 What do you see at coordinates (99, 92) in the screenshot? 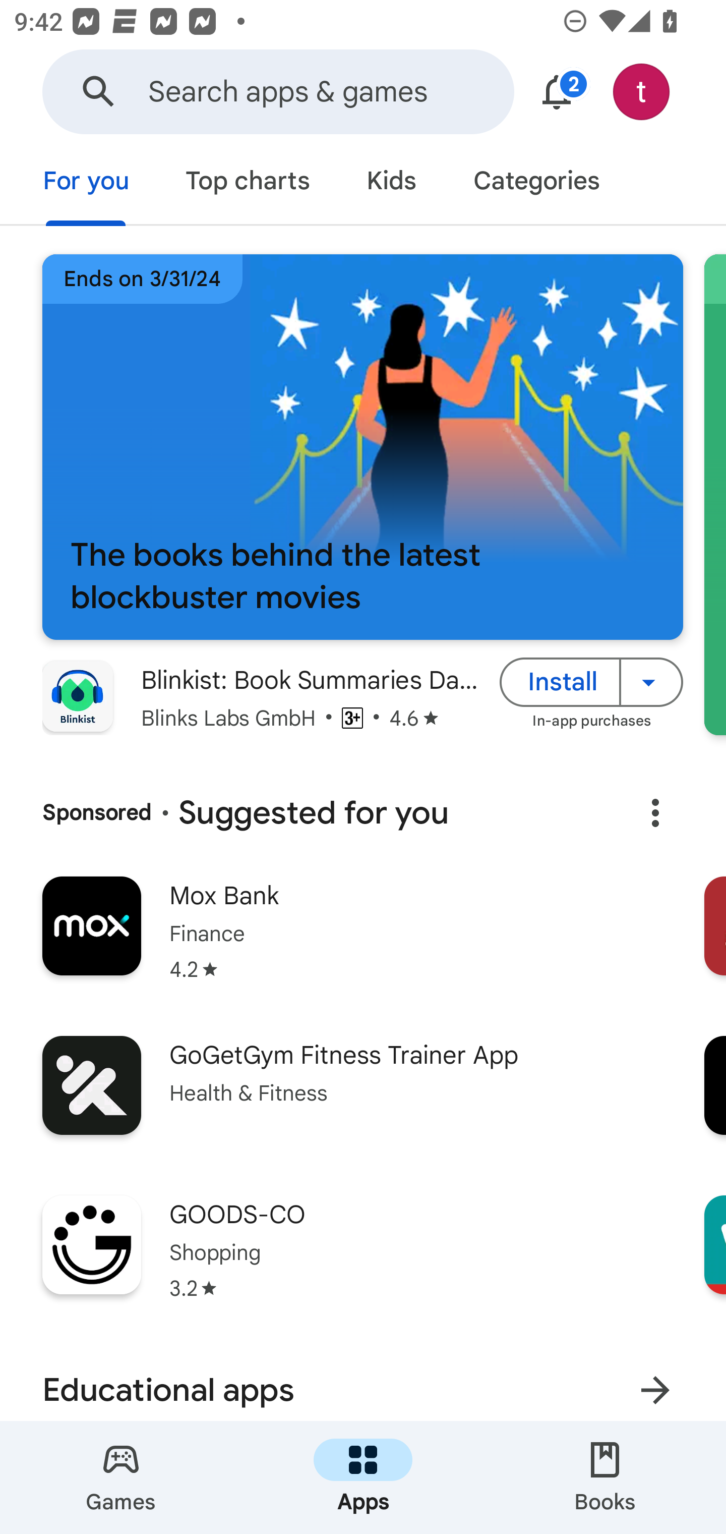
I see `Search Google Play` at bounding box center [99, 92].